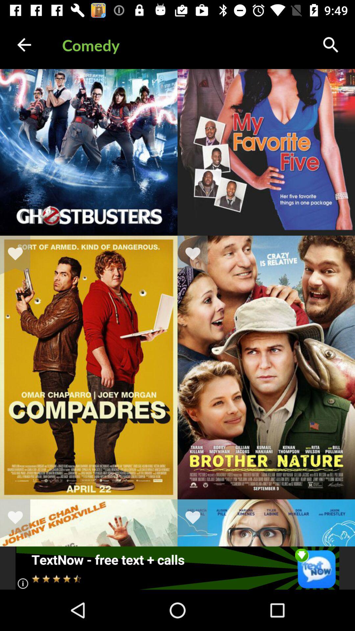 This screenshot has width=355, height=631. What do you see at coordinates (197, 519) in the screenshot?
I see `like a movie` at bounding box center [197, 519].